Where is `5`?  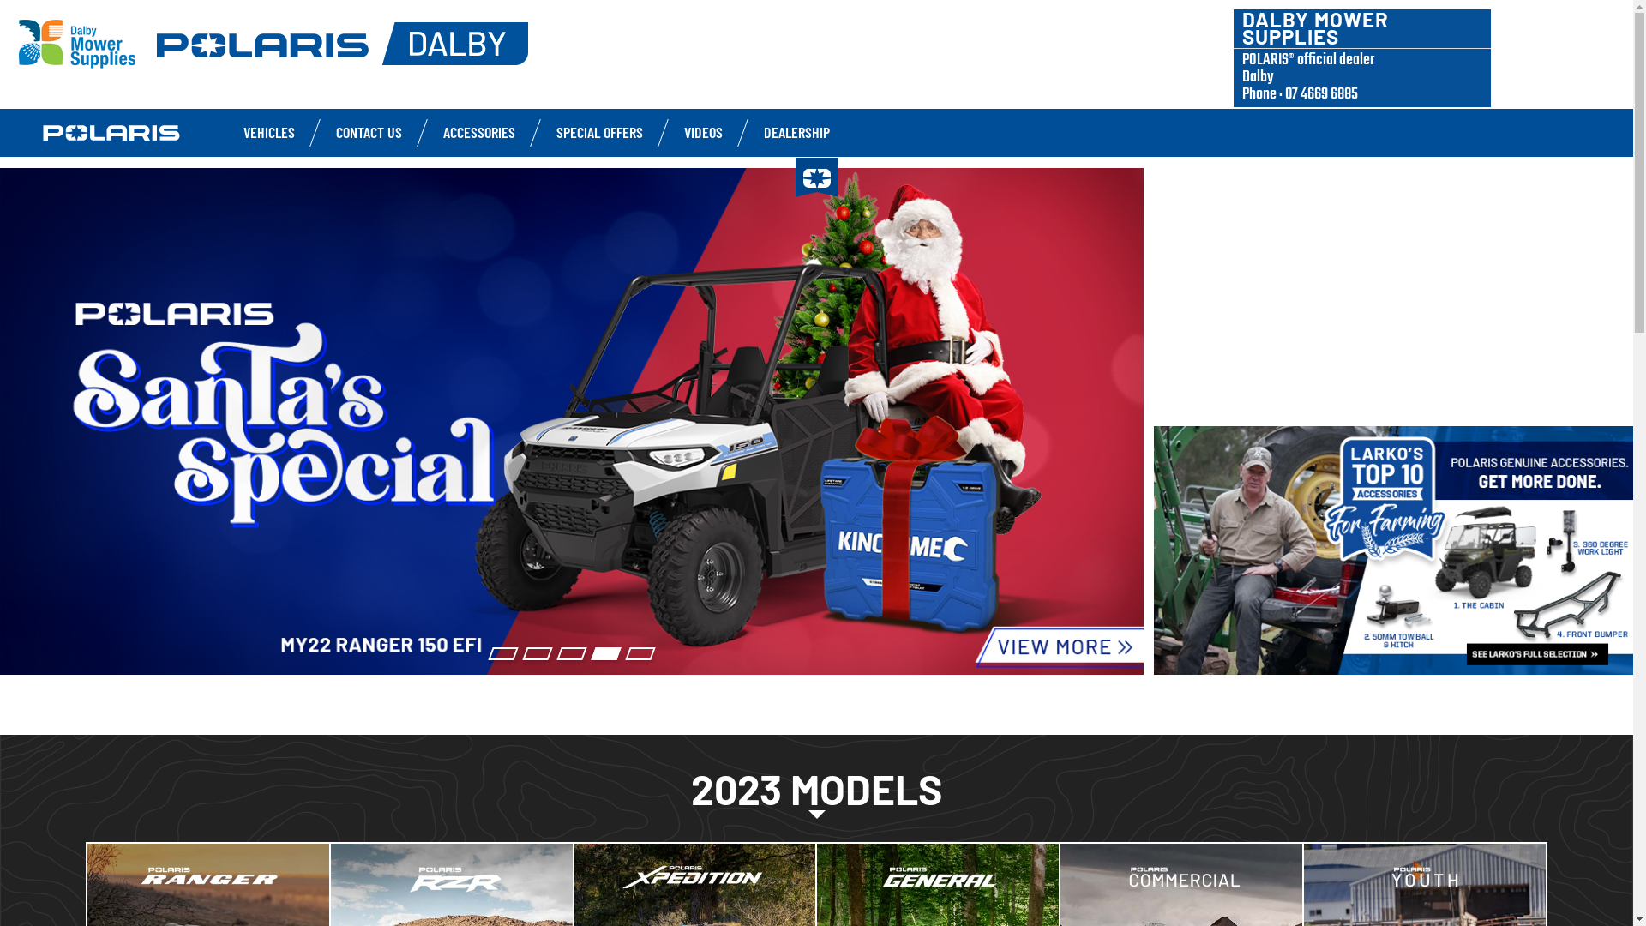 5 is located at coordinates (640, 653).